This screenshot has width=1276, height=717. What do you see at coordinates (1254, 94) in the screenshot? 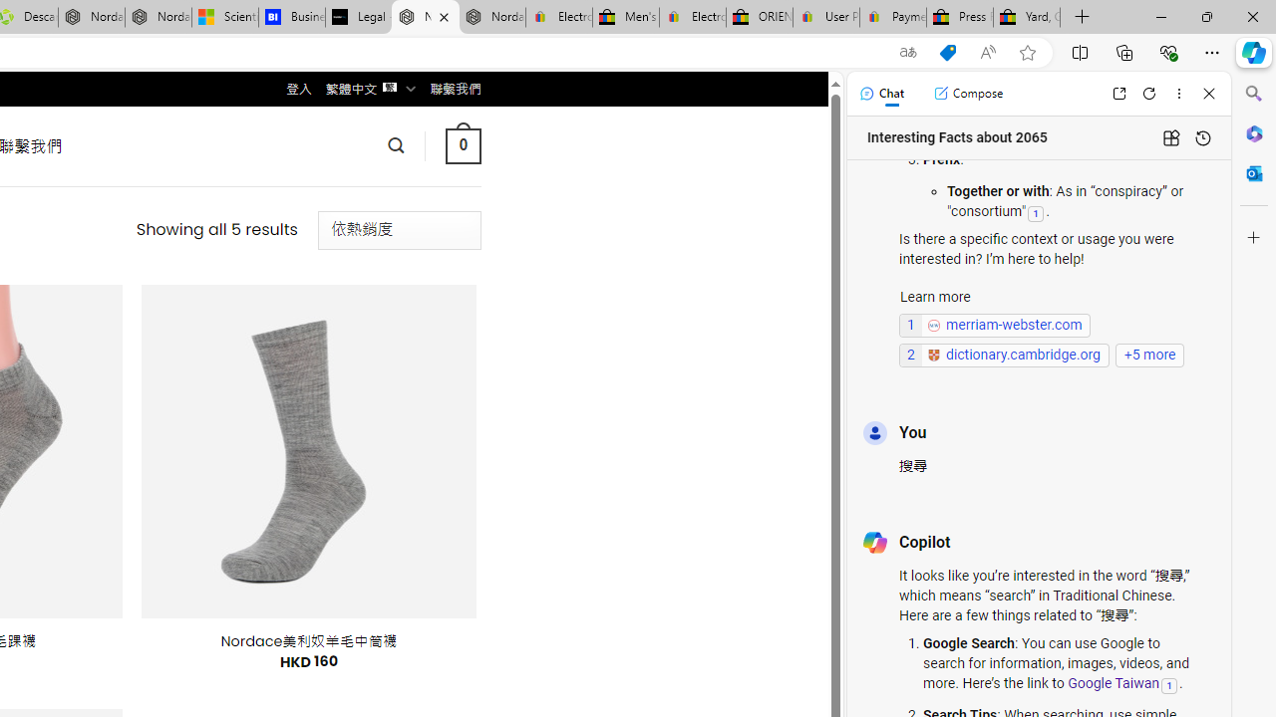
I see `Minimize Search pane` at bounding box center [1254, 94].